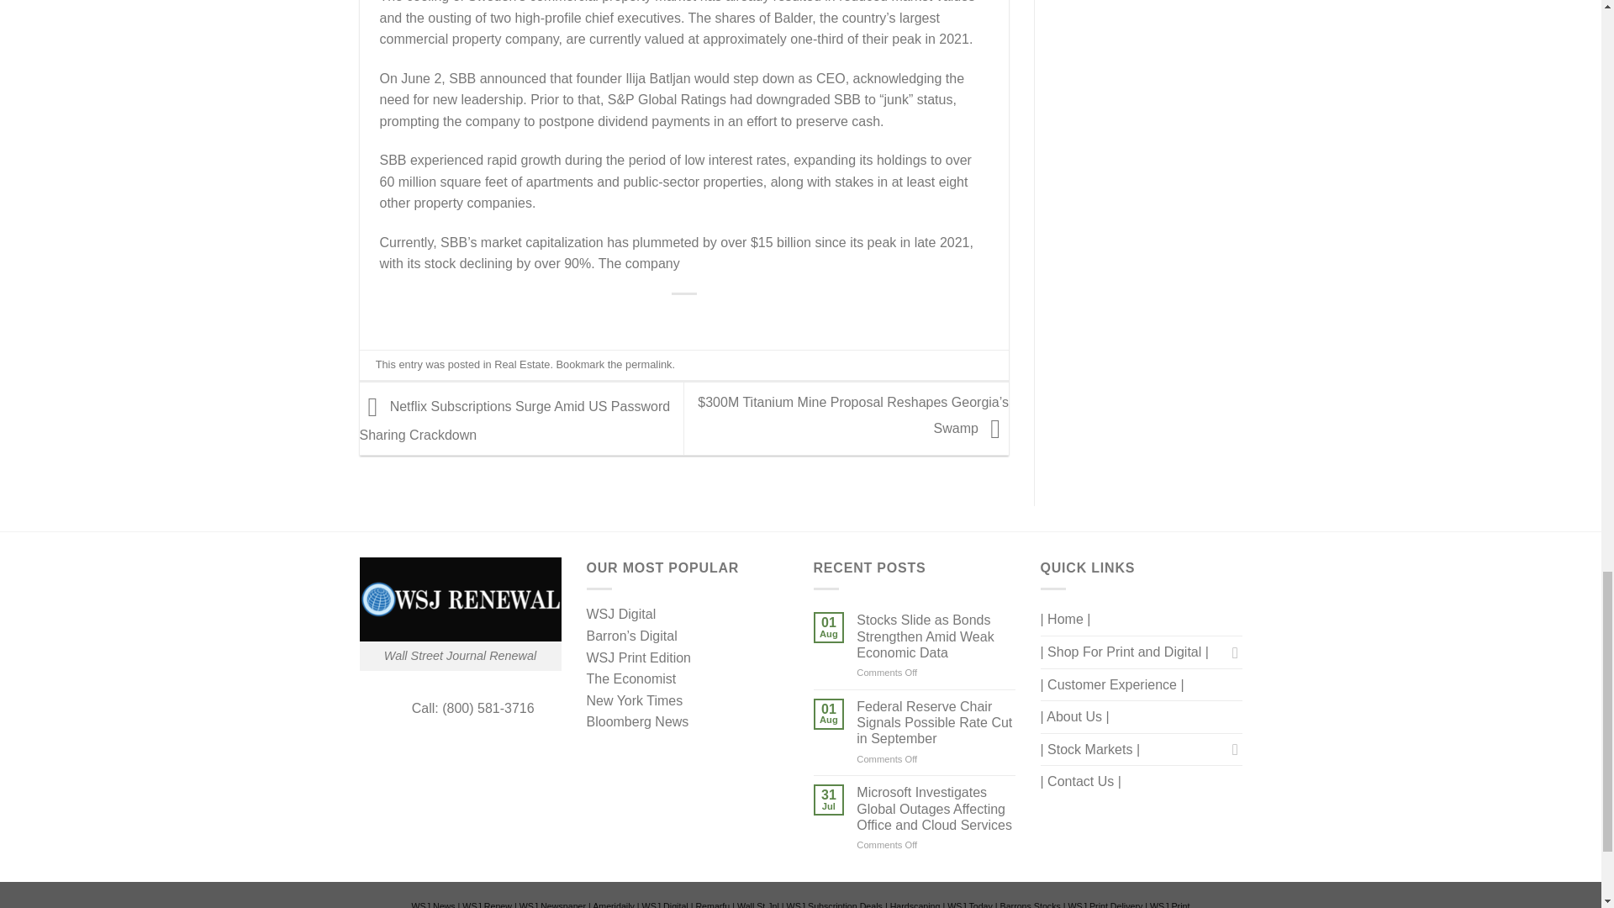 The height and width of the screenshot is (908, 1614). What do you see at coordinates (936, 636) in the screenshot?
I see `Stocks Slide as Bonds Strengthen Amid Weak Economic Data` at bounding box center [936, 636].